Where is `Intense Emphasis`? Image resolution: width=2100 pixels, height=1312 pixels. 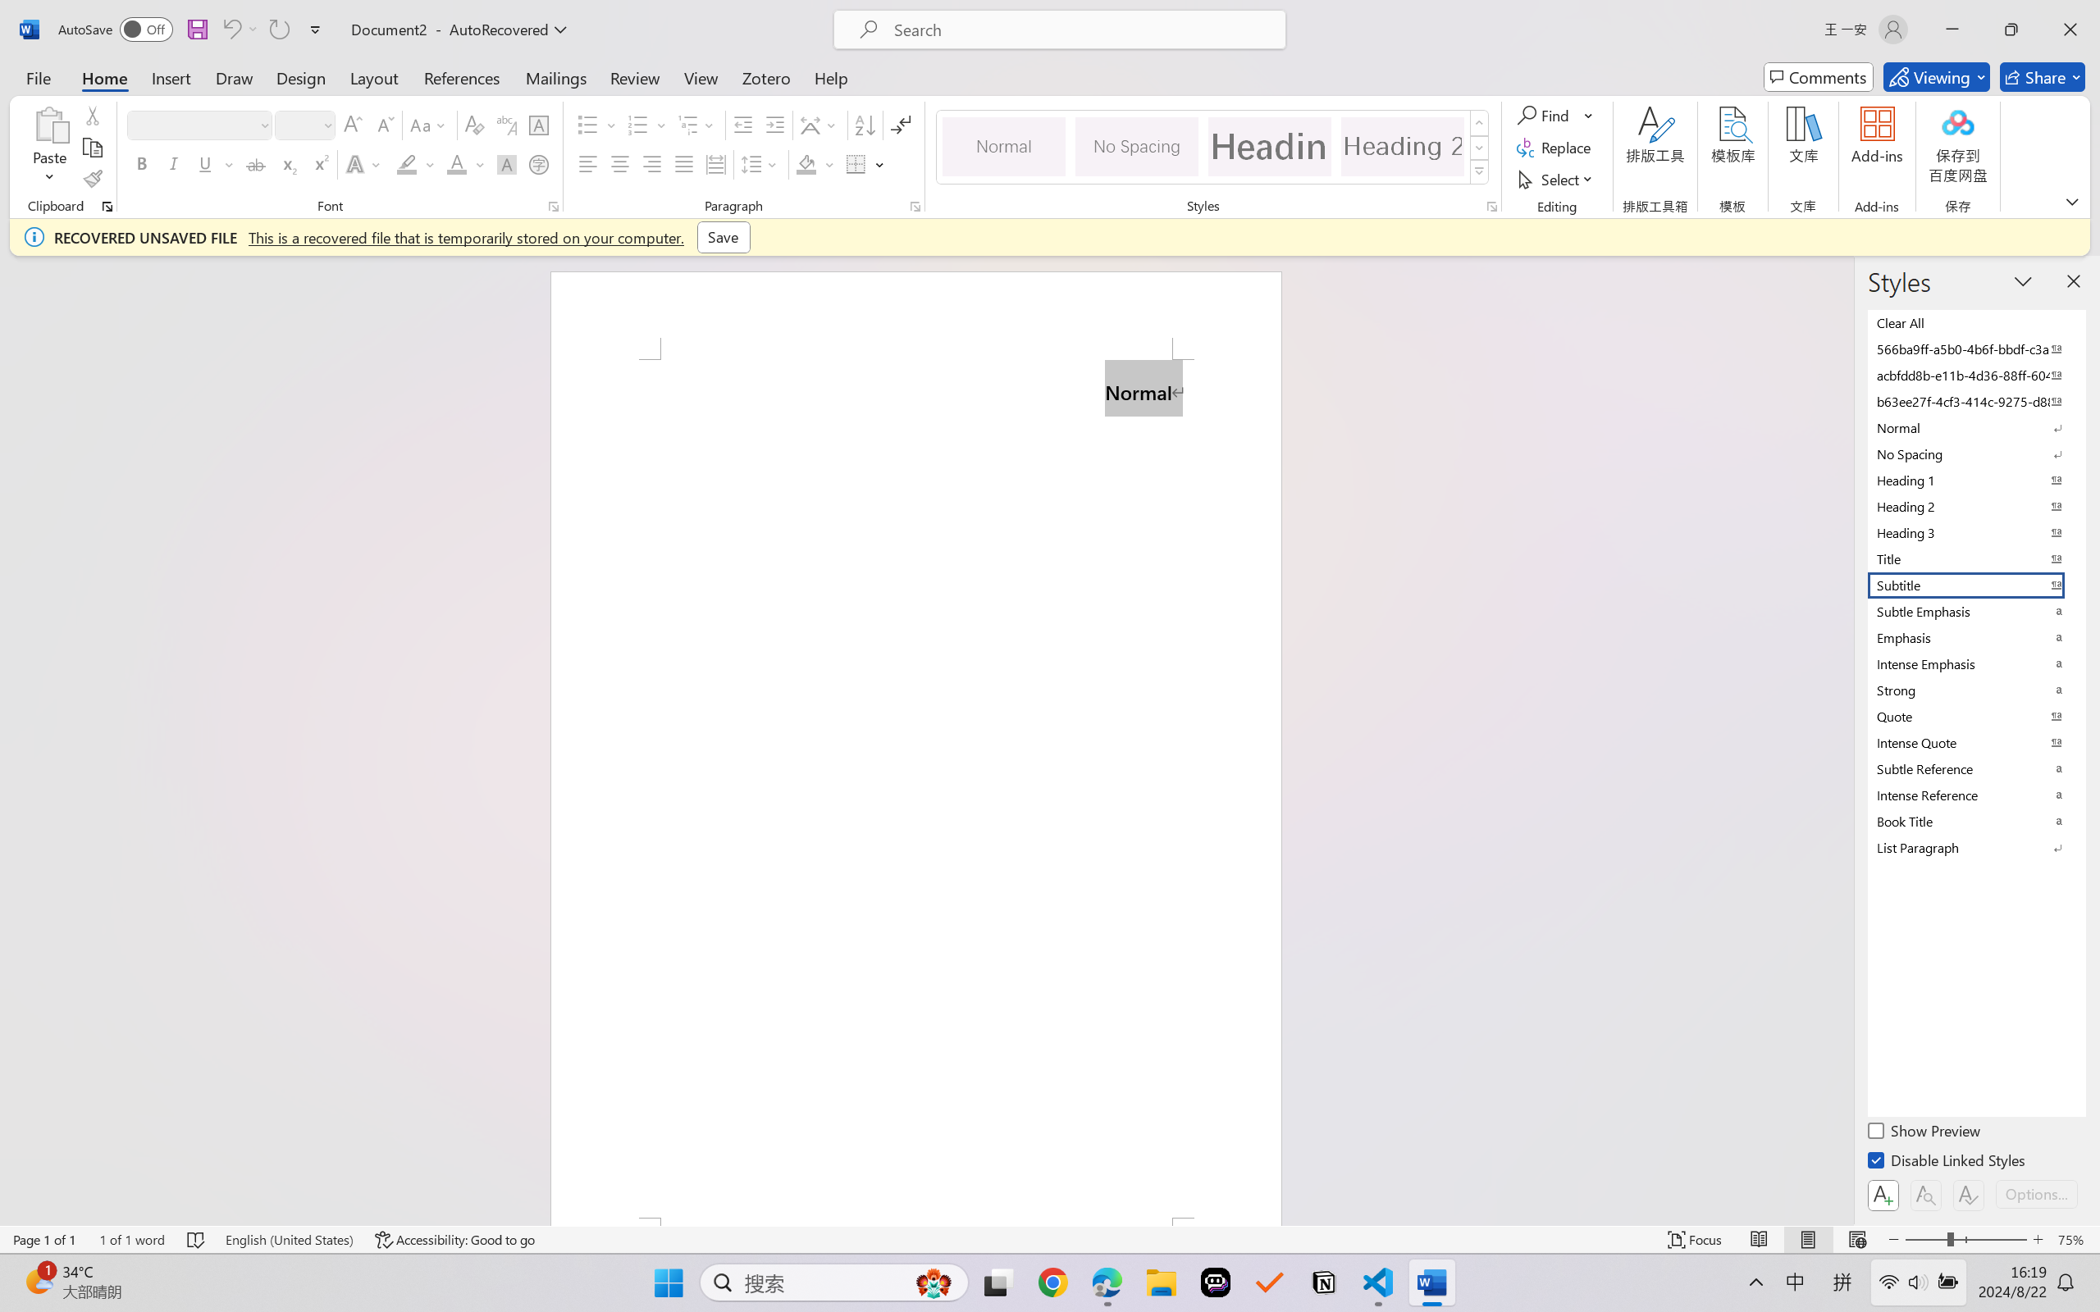 Intense Emphasis is located at coordinates (1975, 663).